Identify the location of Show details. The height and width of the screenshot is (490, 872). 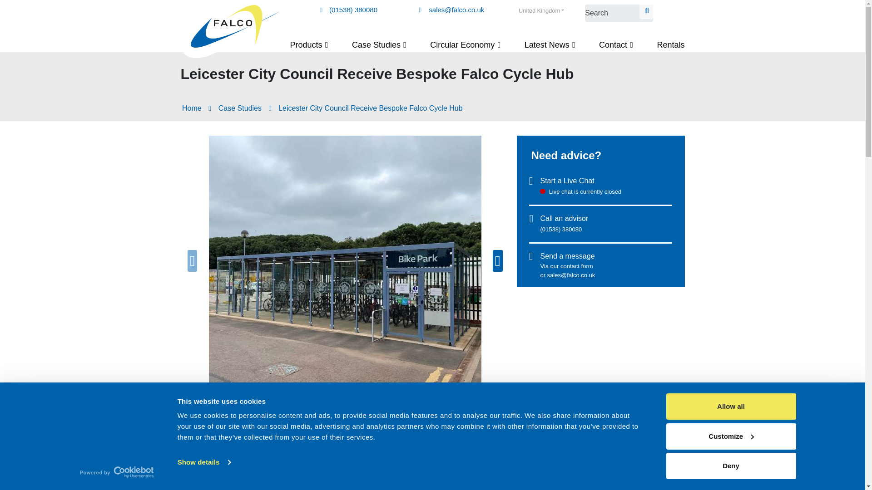
(203, 462).